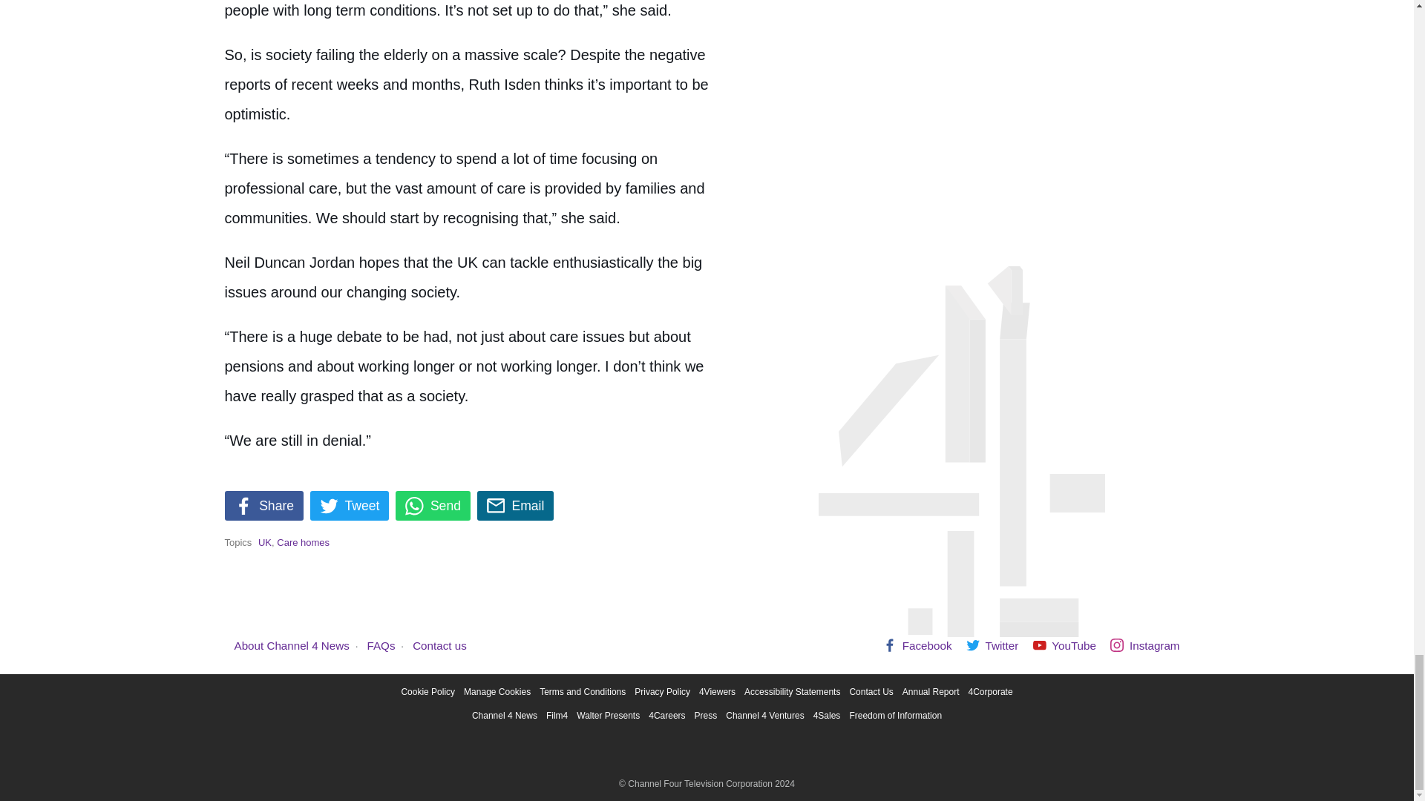  What do you see at coordinates (433, 506) in the screenshot?
I see `Send` at bounding box center [433, 506].